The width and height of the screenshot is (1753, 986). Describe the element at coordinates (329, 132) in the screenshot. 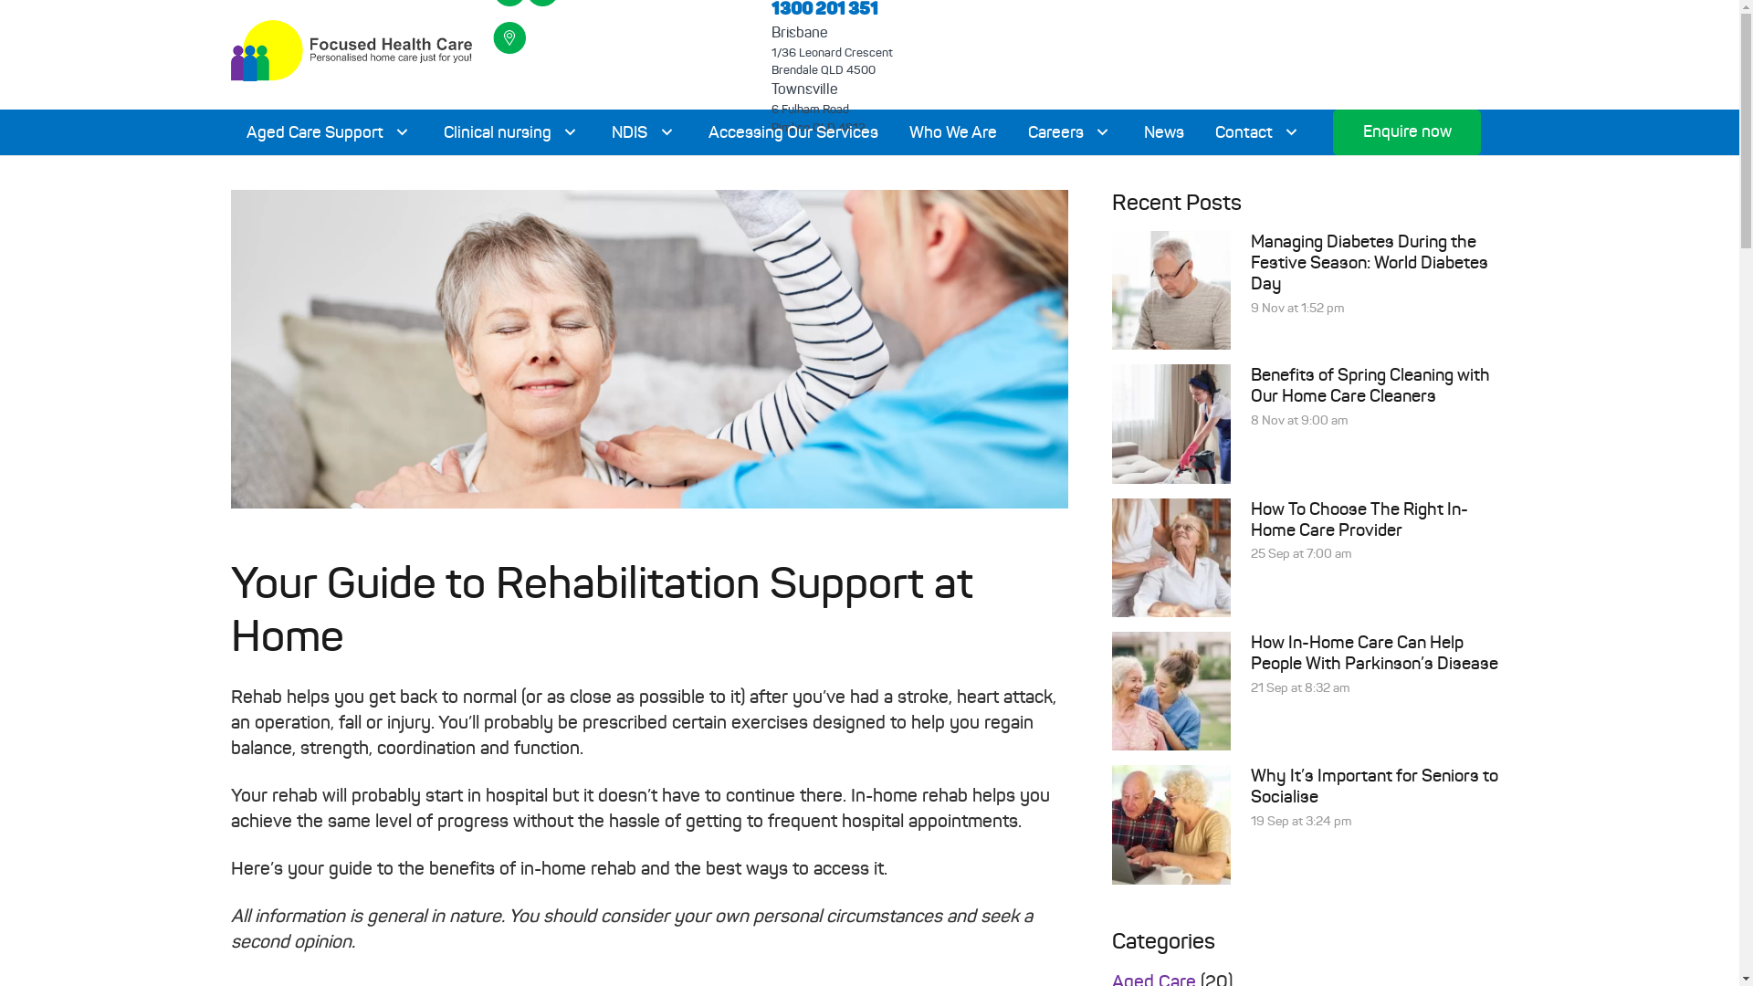

I see `Aged Care Support` at that location.